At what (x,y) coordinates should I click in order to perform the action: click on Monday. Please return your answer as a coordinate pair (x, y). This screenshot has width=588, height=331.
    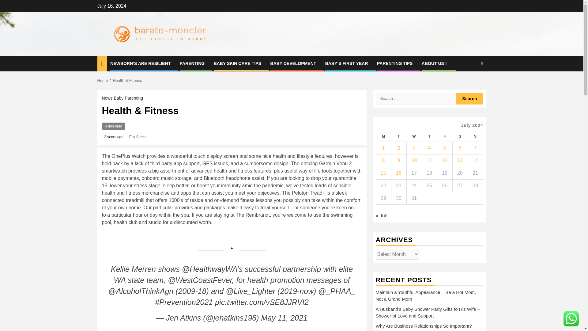
    Looking at the image, I should click on (383, 136).